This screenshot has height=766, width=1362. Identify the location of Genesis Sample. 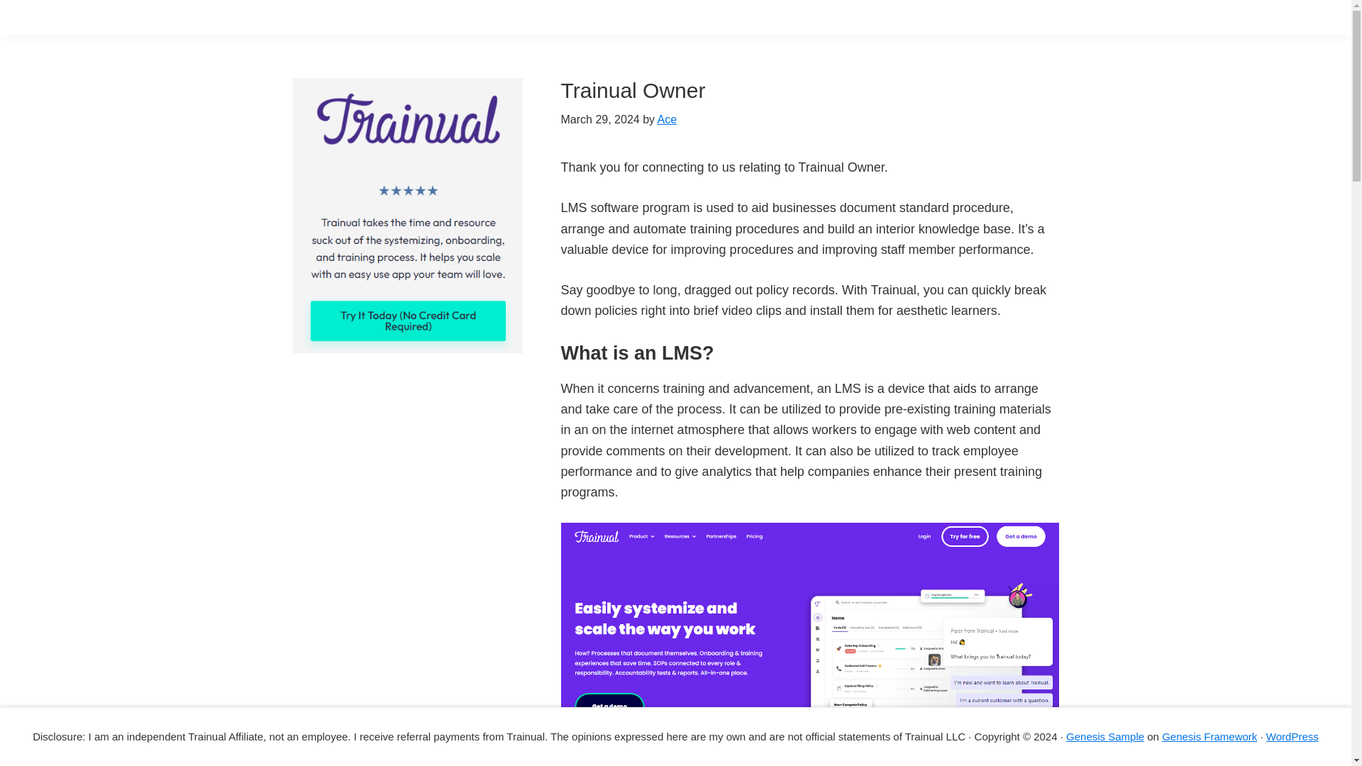
(1105, 736).